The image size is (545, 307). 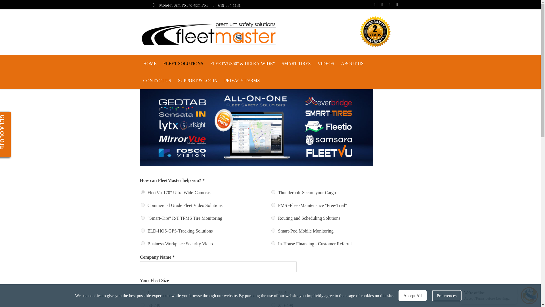 I want to click on Routing and Scheduling Solutions, so click(x=273, y=218).